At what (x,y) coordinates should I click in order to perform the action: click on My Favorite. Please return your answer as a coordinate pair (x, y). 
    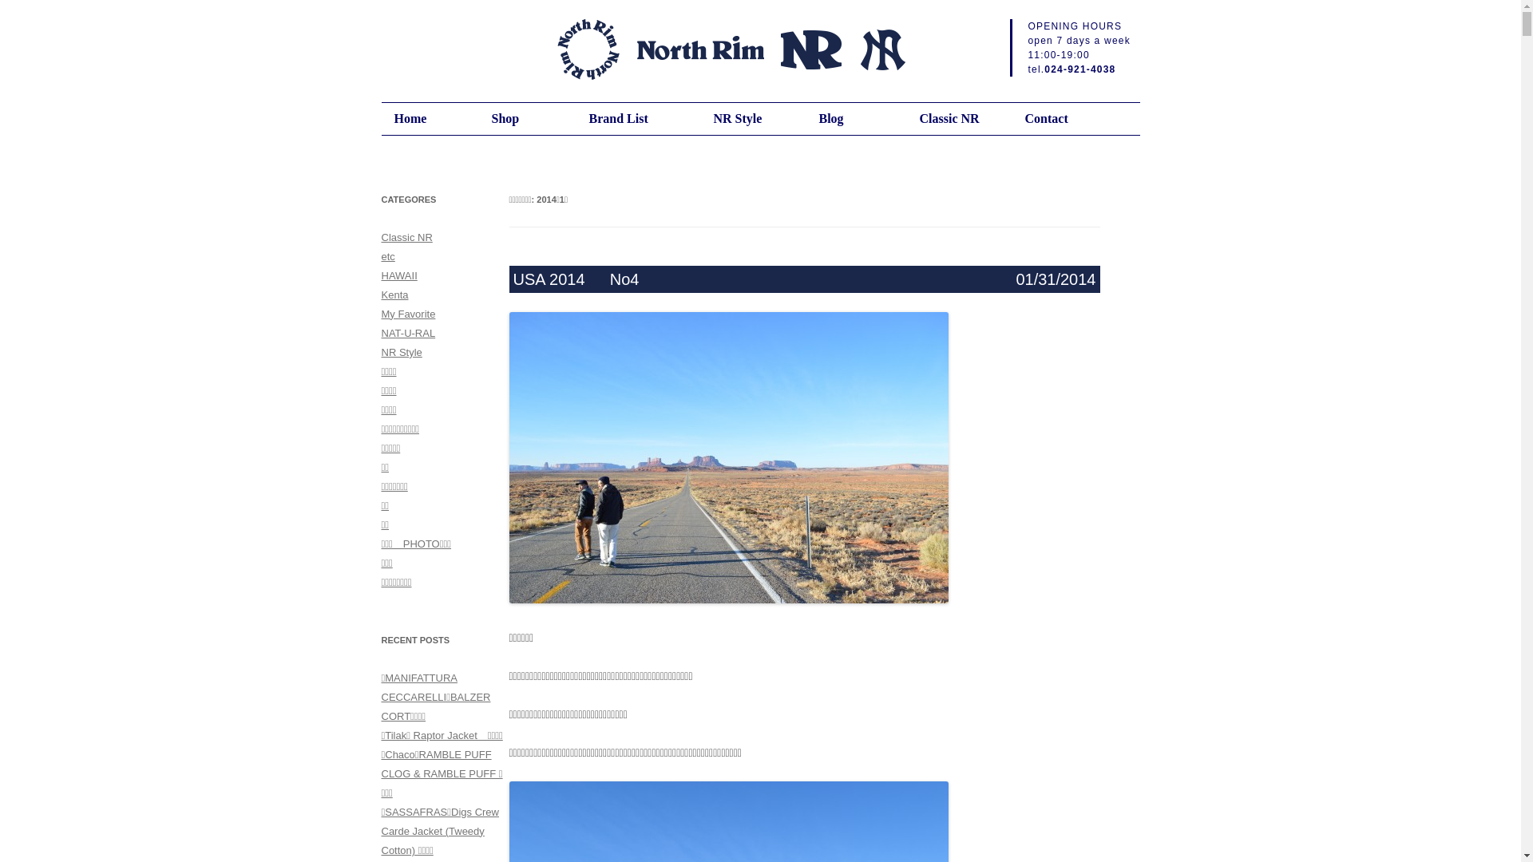
    Looking at the image, I should click on (409, 314).